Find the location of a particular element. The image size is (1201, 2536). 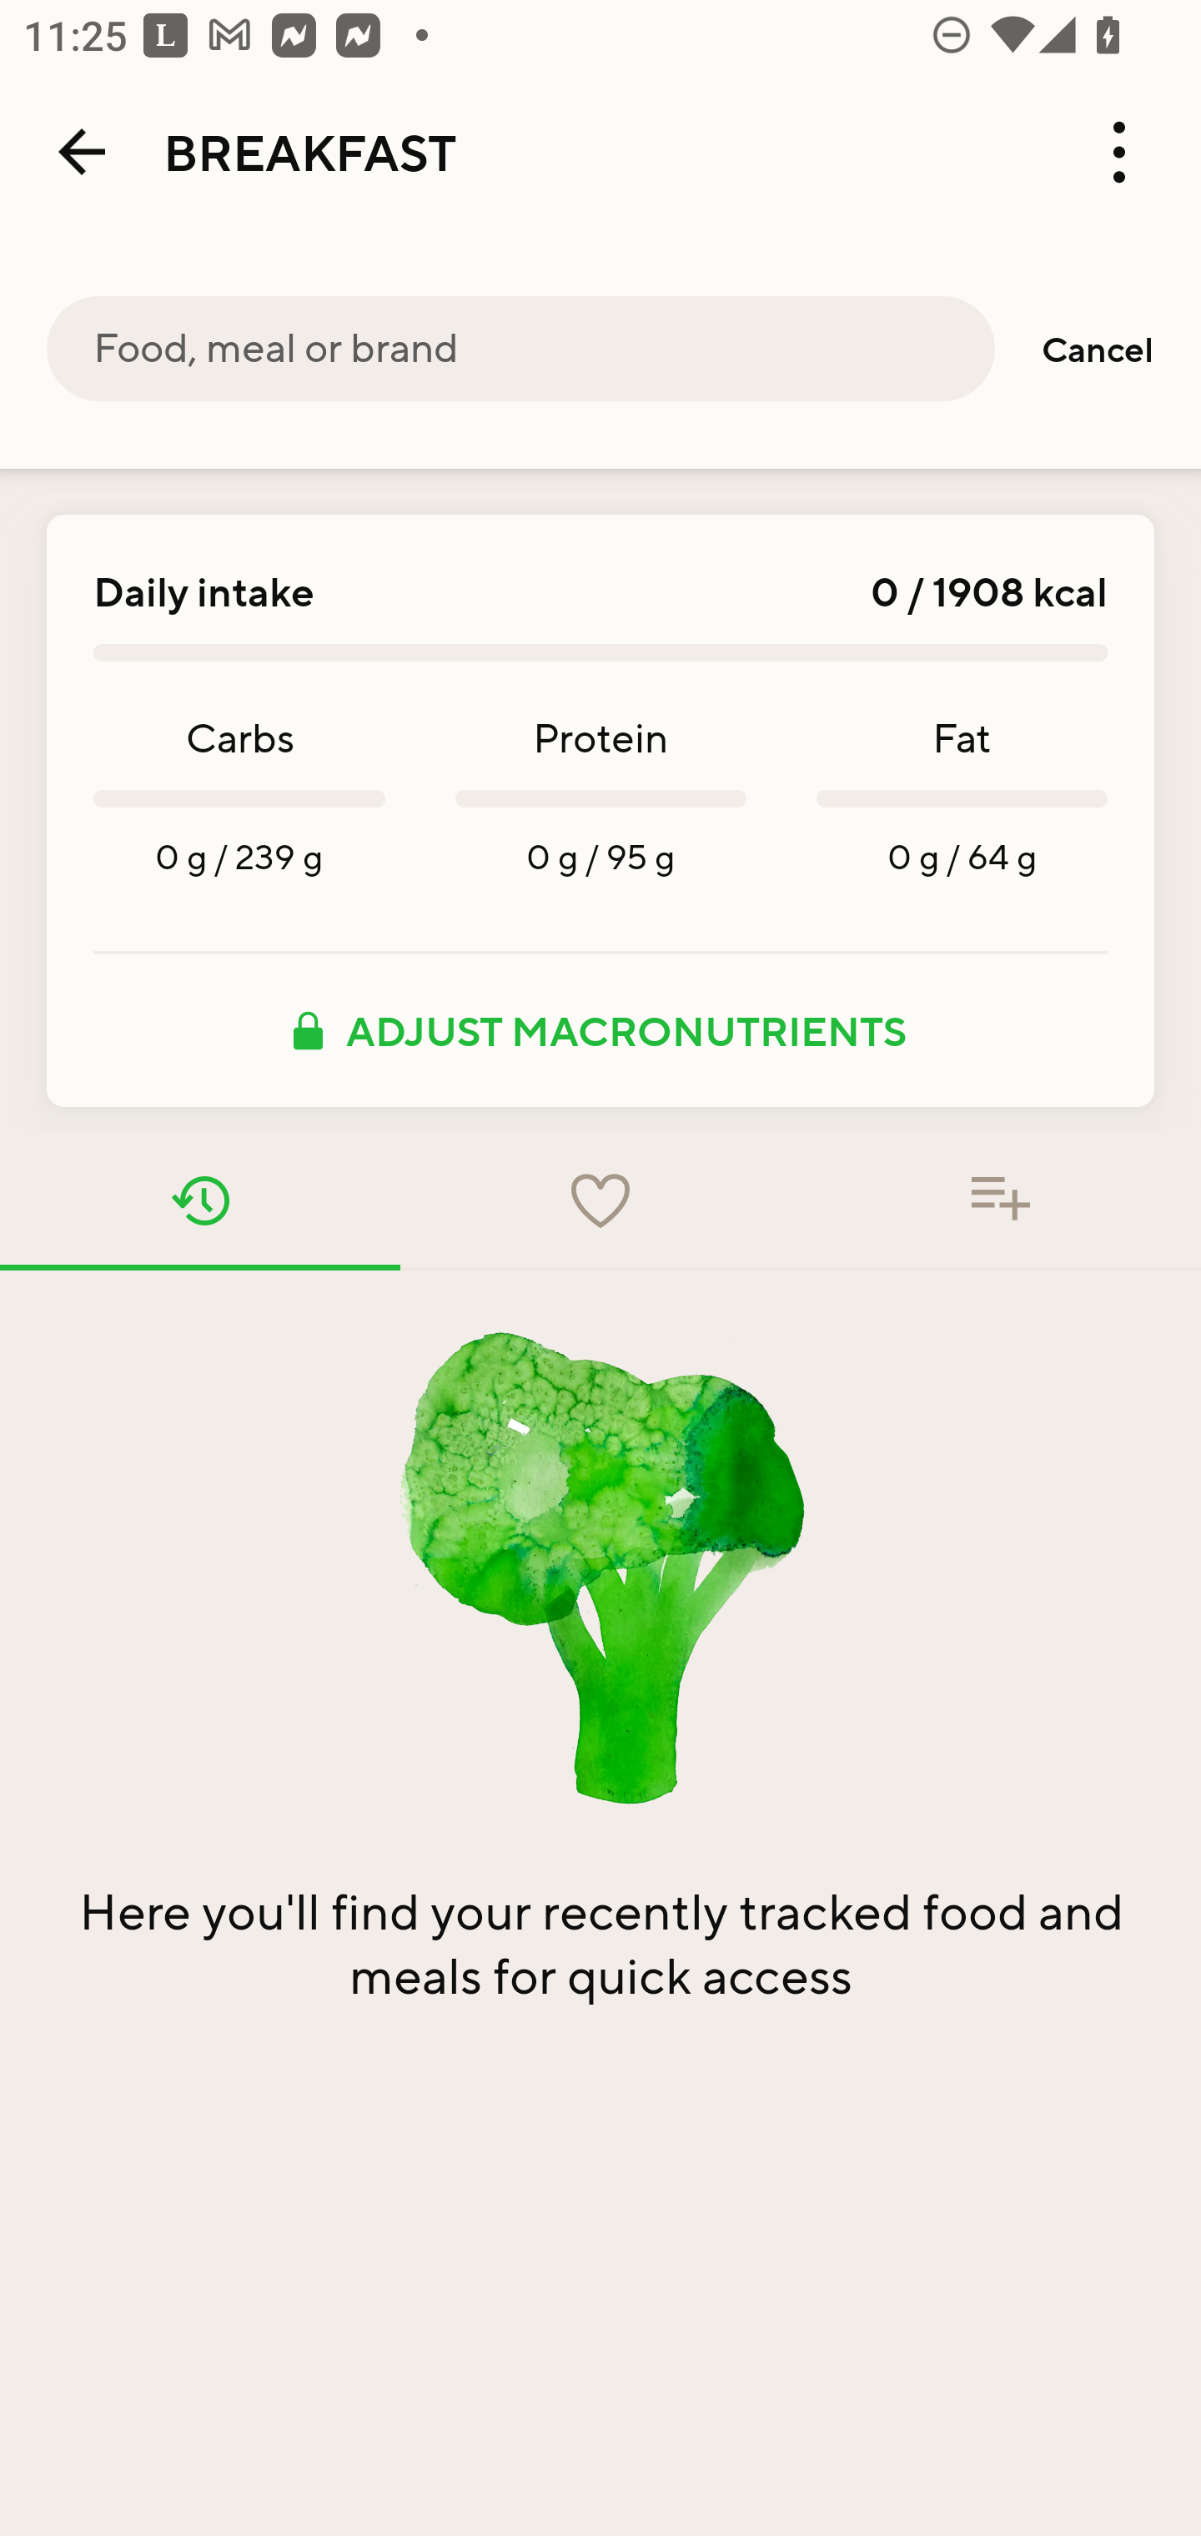

Back is located at coordinates (82, 152).